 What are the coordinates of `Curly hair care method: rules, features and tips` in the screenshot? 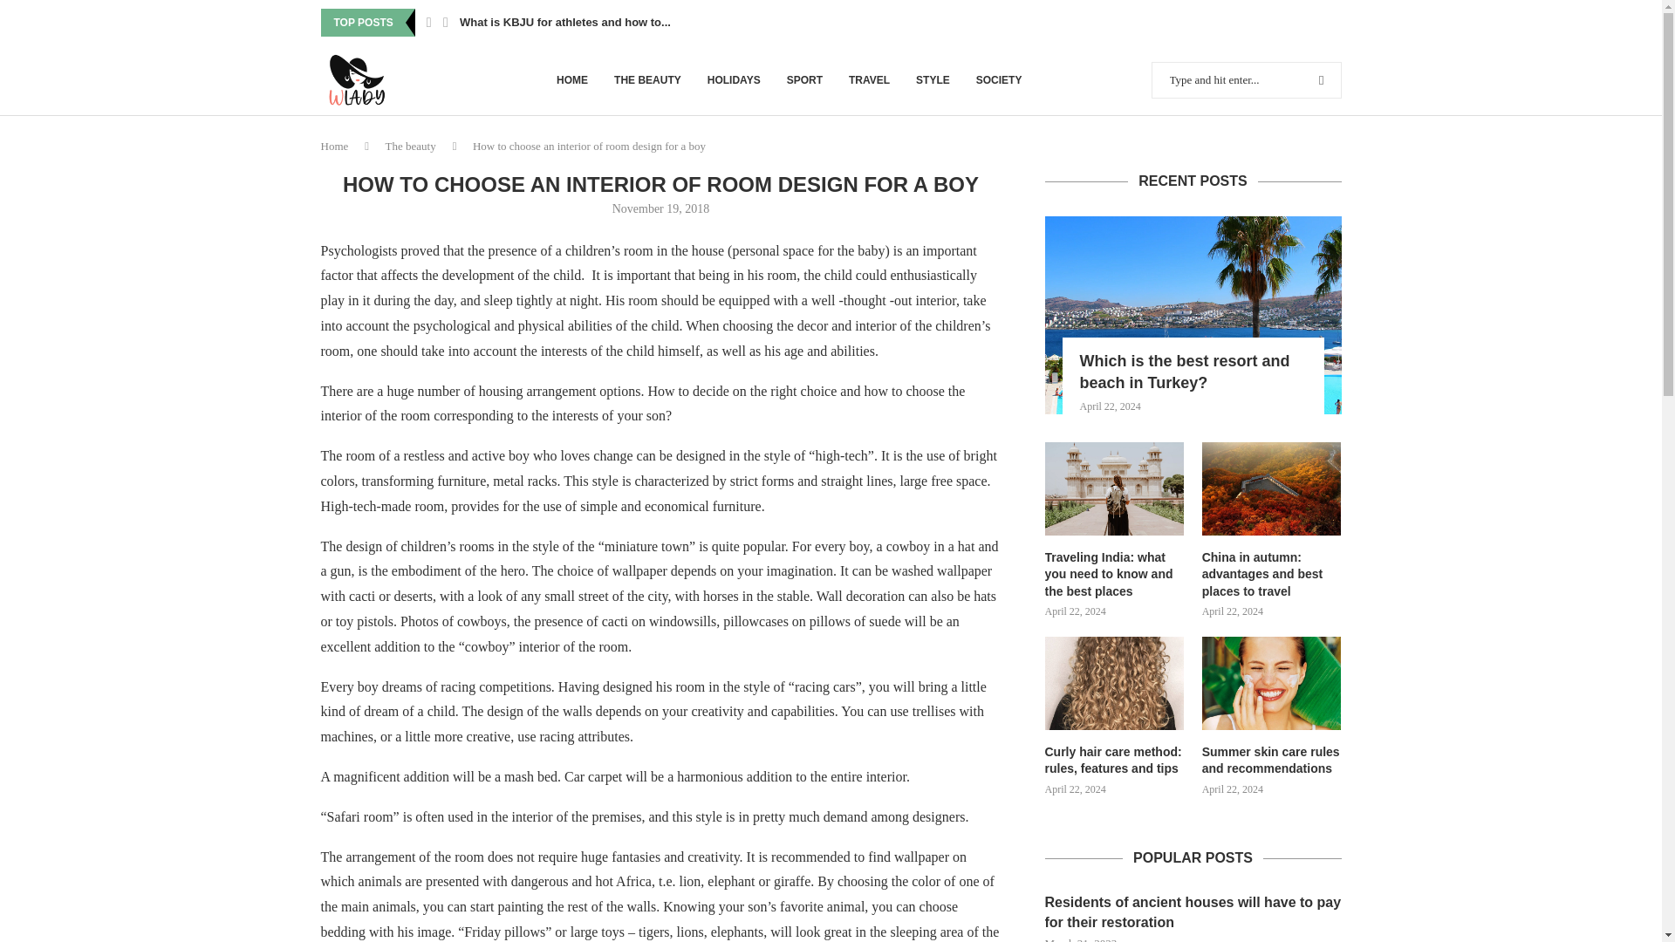 It's located at (1115, 761).